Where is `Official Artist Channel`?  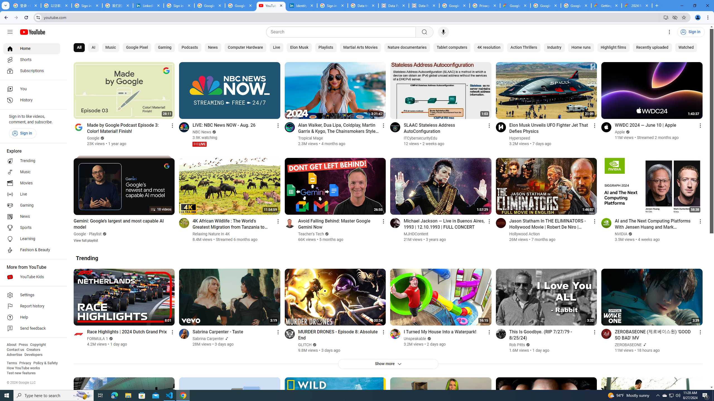
Official Artist Channel is located at coordinates (644, 345).